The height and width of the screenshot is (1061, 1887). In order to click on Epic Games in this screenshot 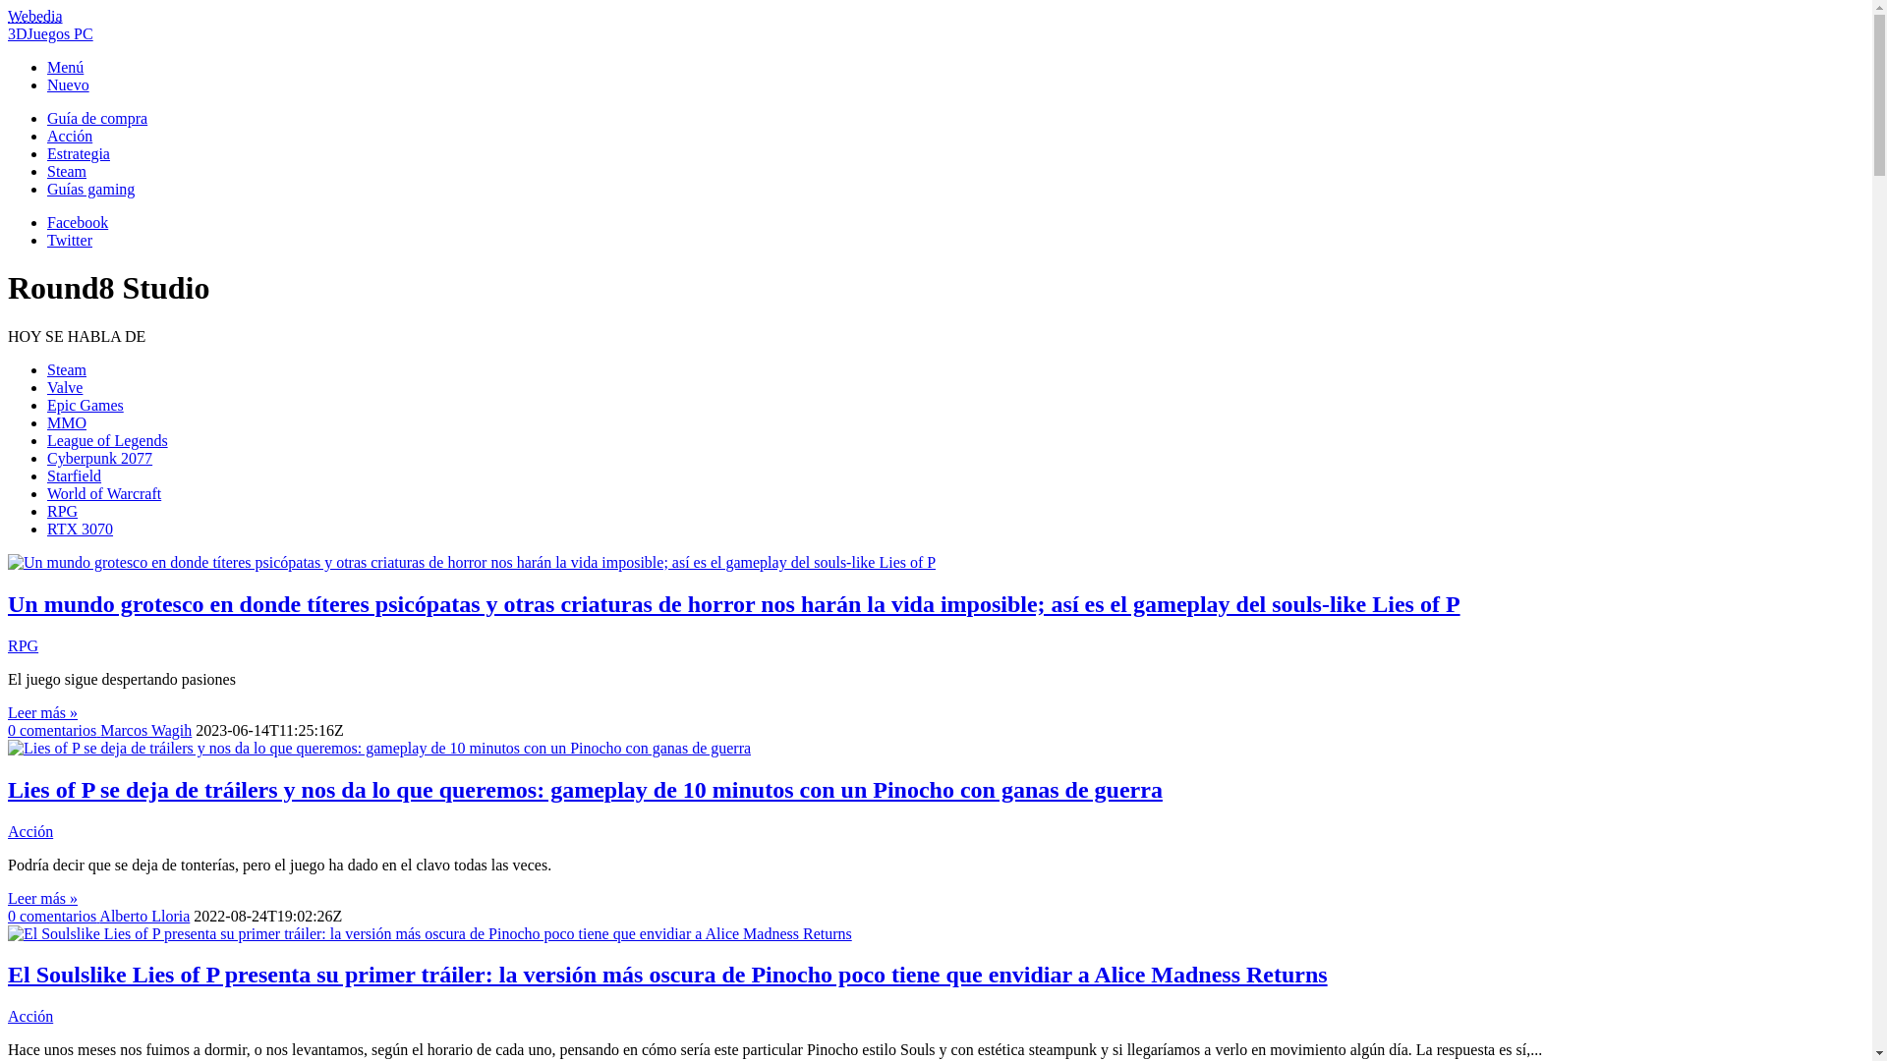, I will do `click(86, 405)`.